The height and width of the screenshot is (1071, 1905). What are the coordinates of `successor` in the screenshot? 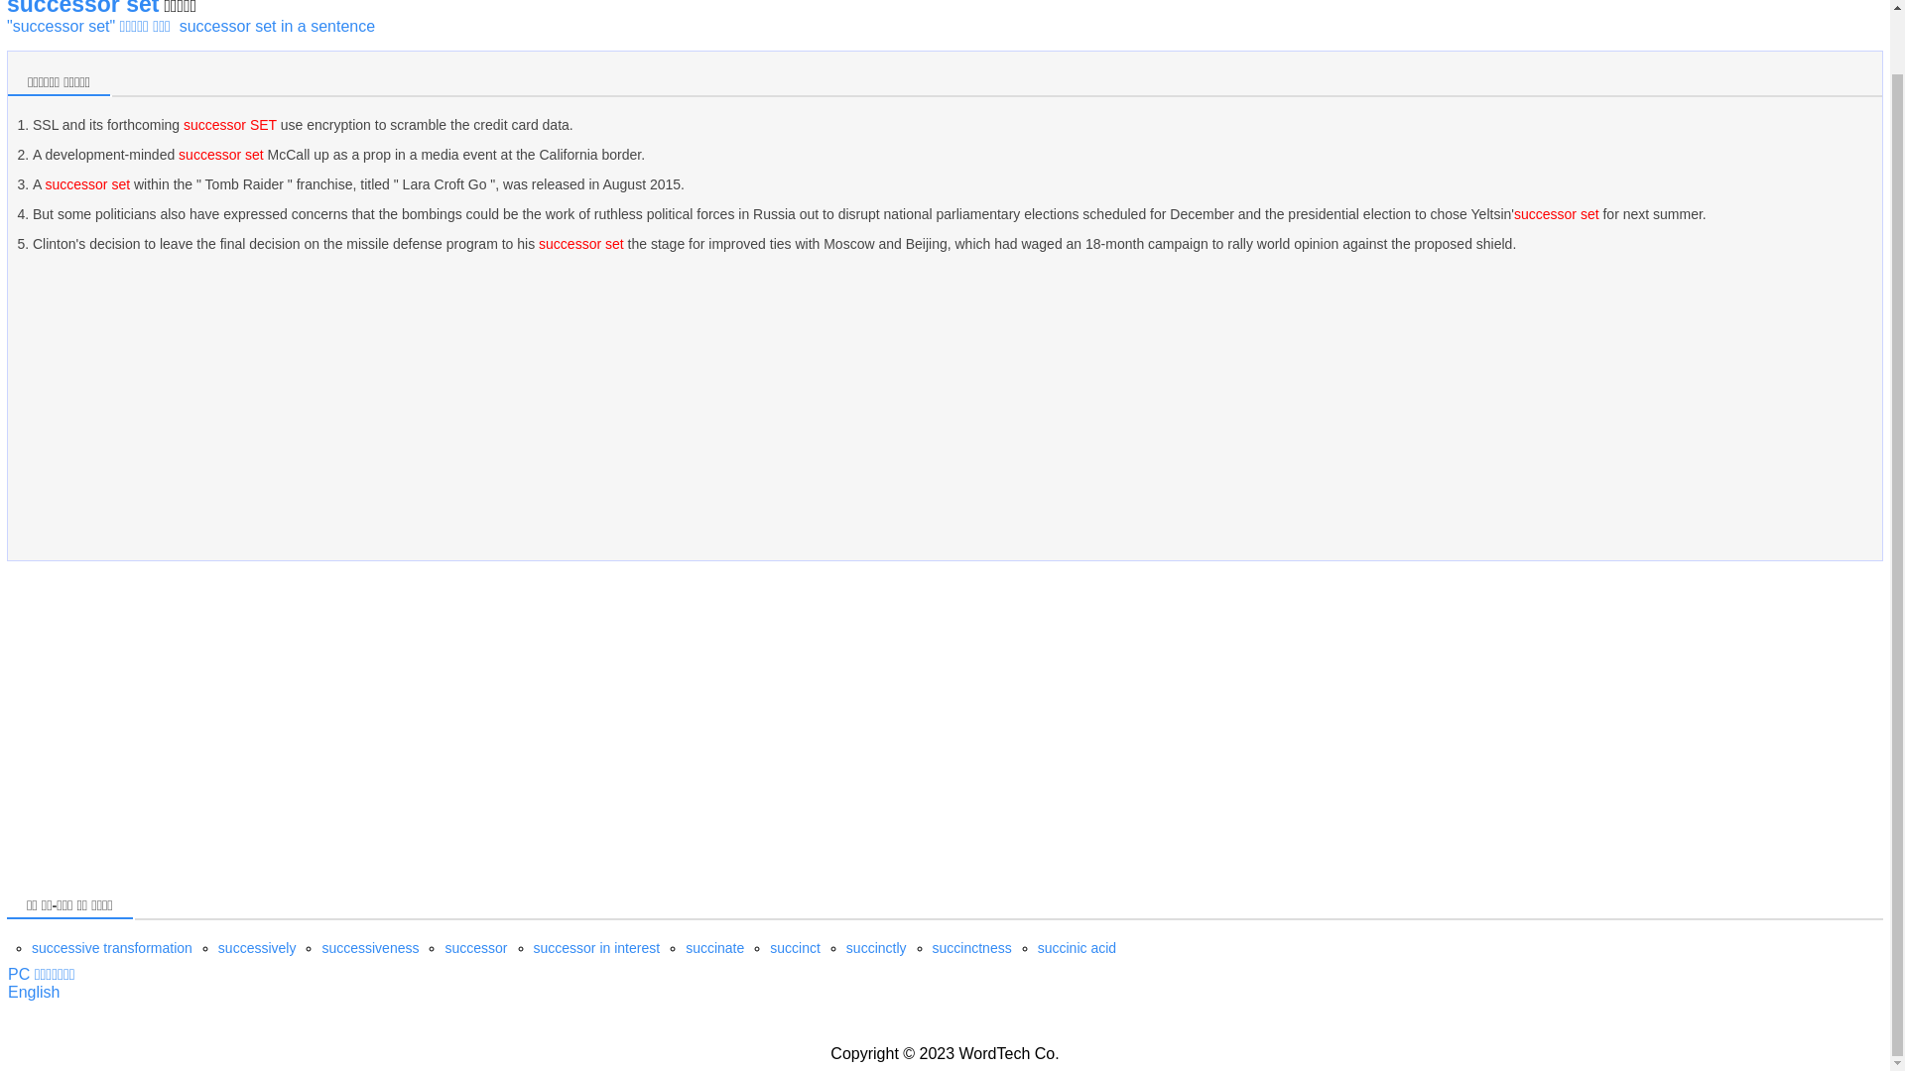 It's located at (474, 948).